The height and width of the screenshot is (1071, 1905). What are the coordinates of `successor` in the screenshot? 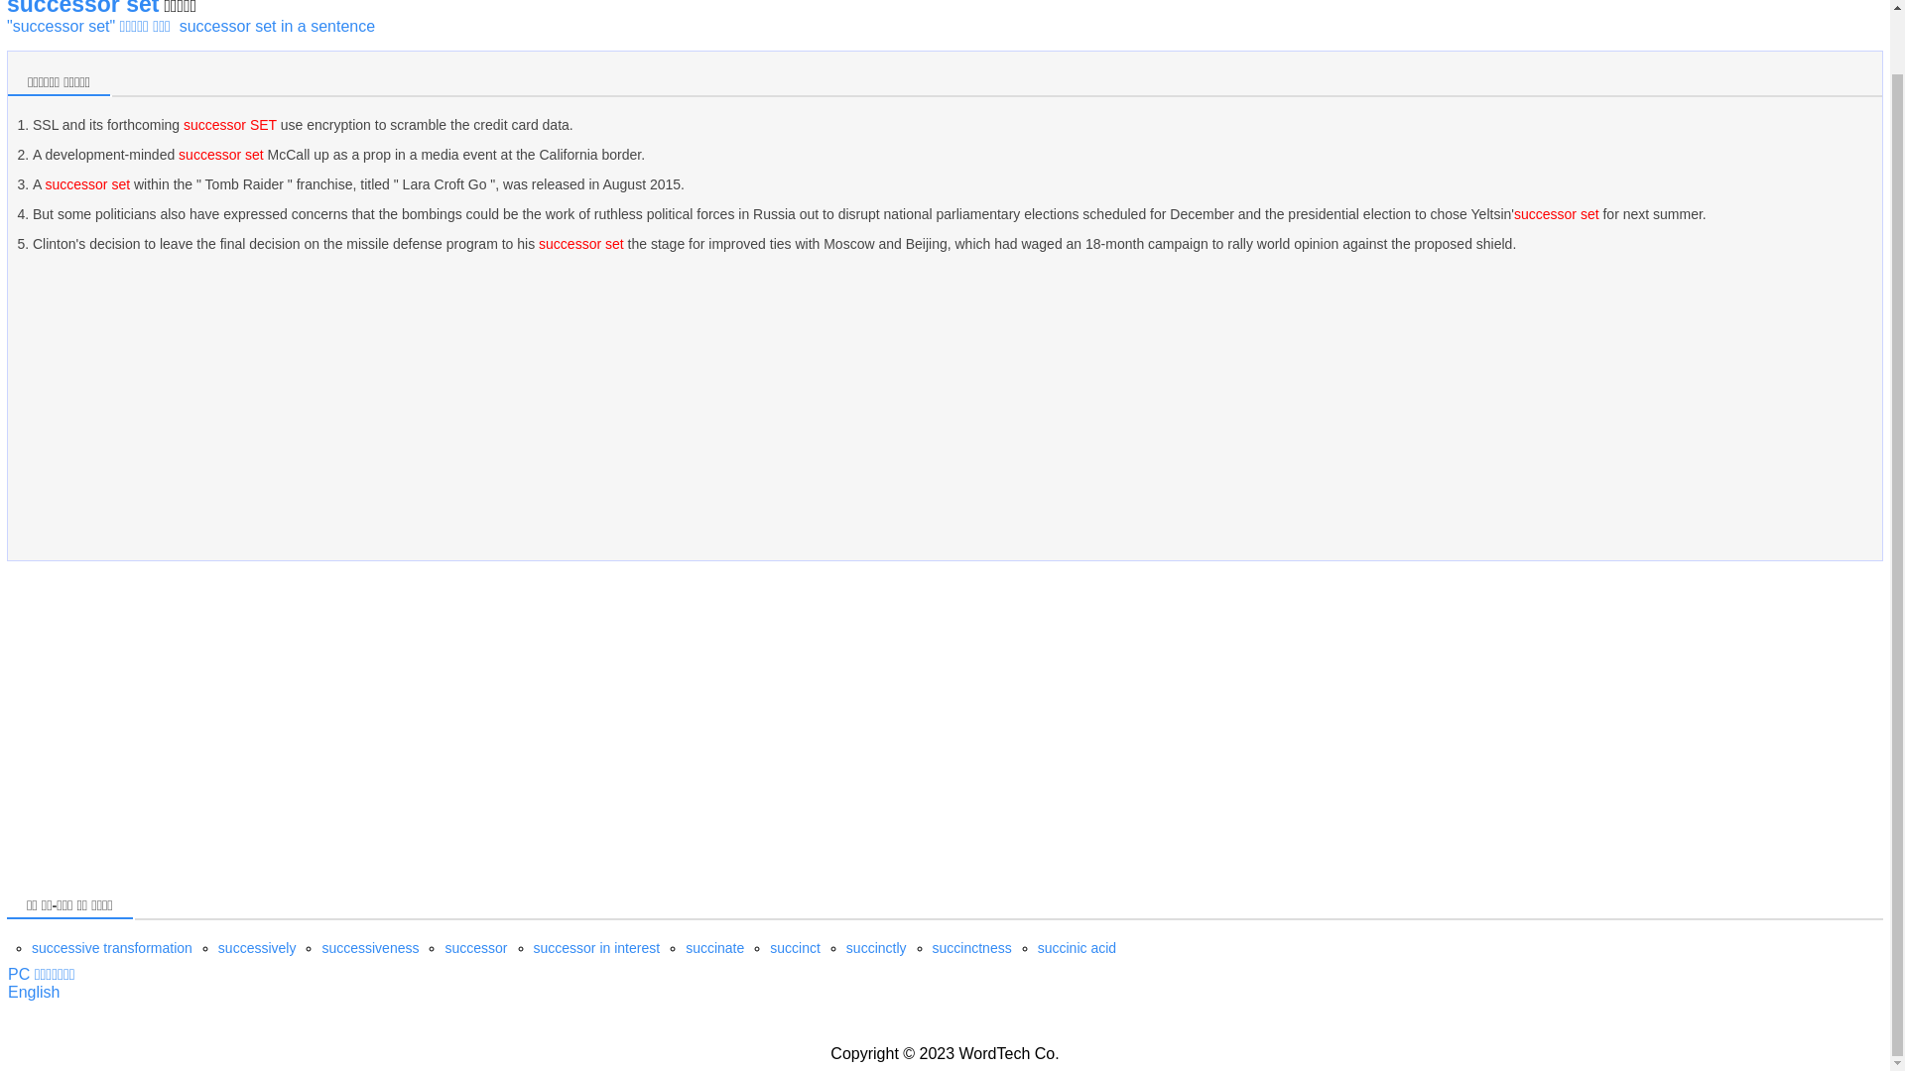 It's located at (474, 948).